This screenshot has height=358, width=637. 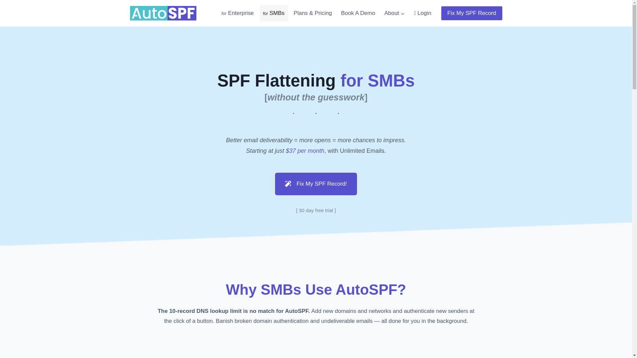 What do you see at coordinates (358, 13) in the screenshot?
I see `Book A Demo` at bounding box center [358, 13].